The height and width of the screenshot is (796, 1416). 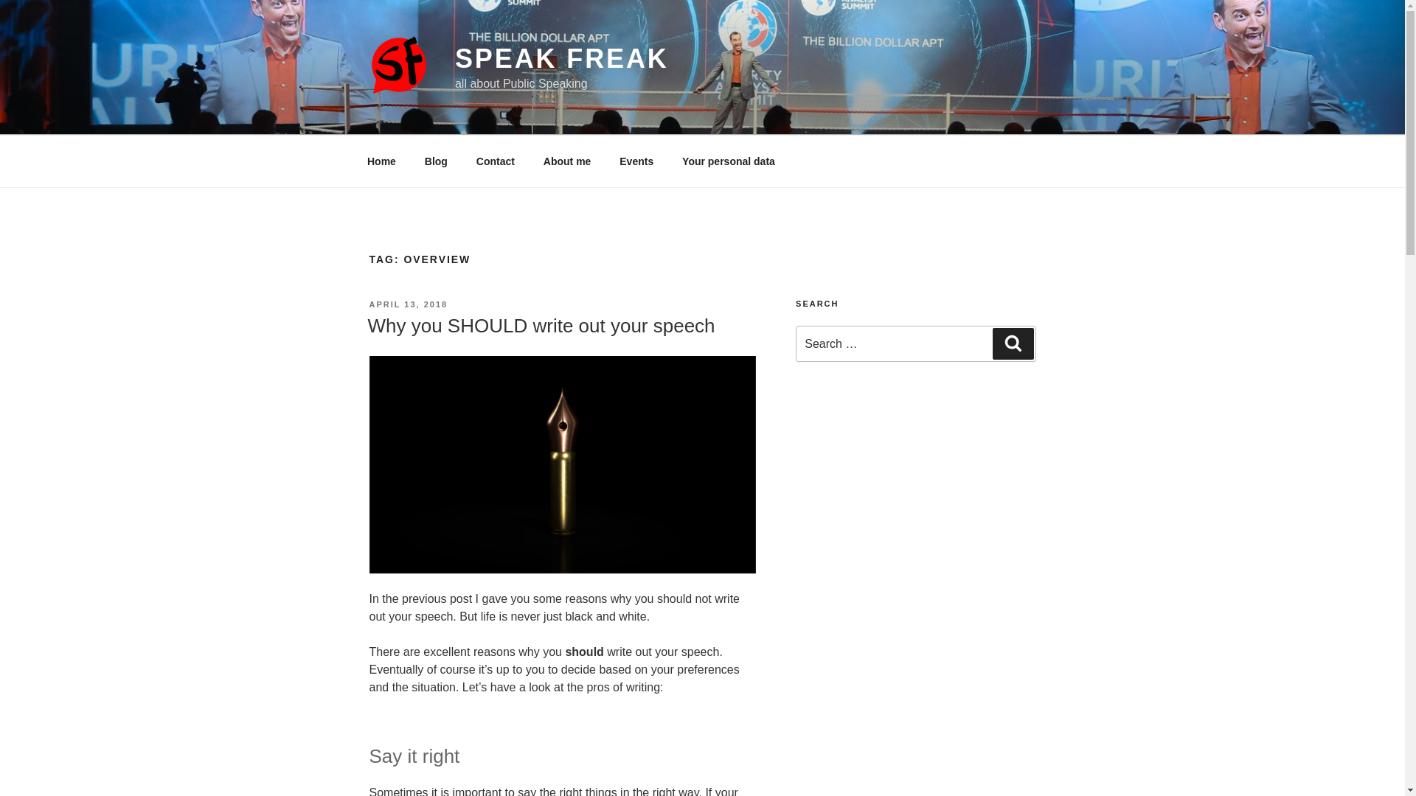 What do you see at coordinates (407, 304) in the screenshot?
I see `APRIL 13, 2018` at bounding box center [407, 304].